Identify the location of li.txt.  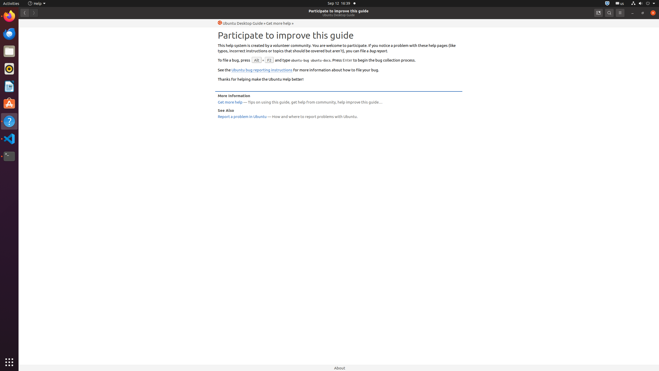
(67, 23).